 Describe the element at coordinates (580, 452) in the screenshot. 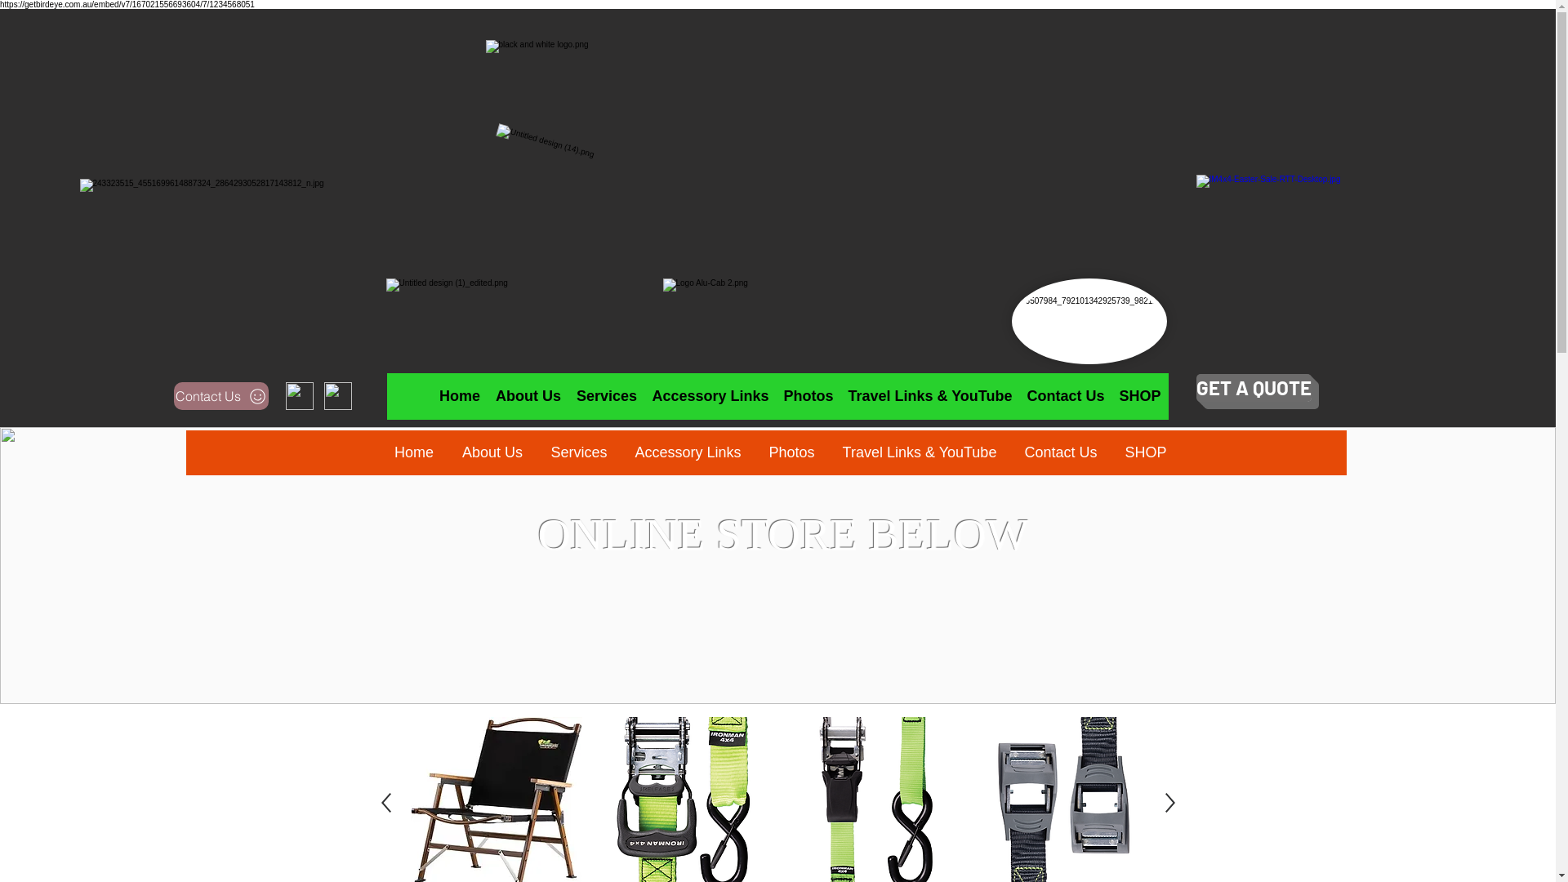

I see `Services` at that location.